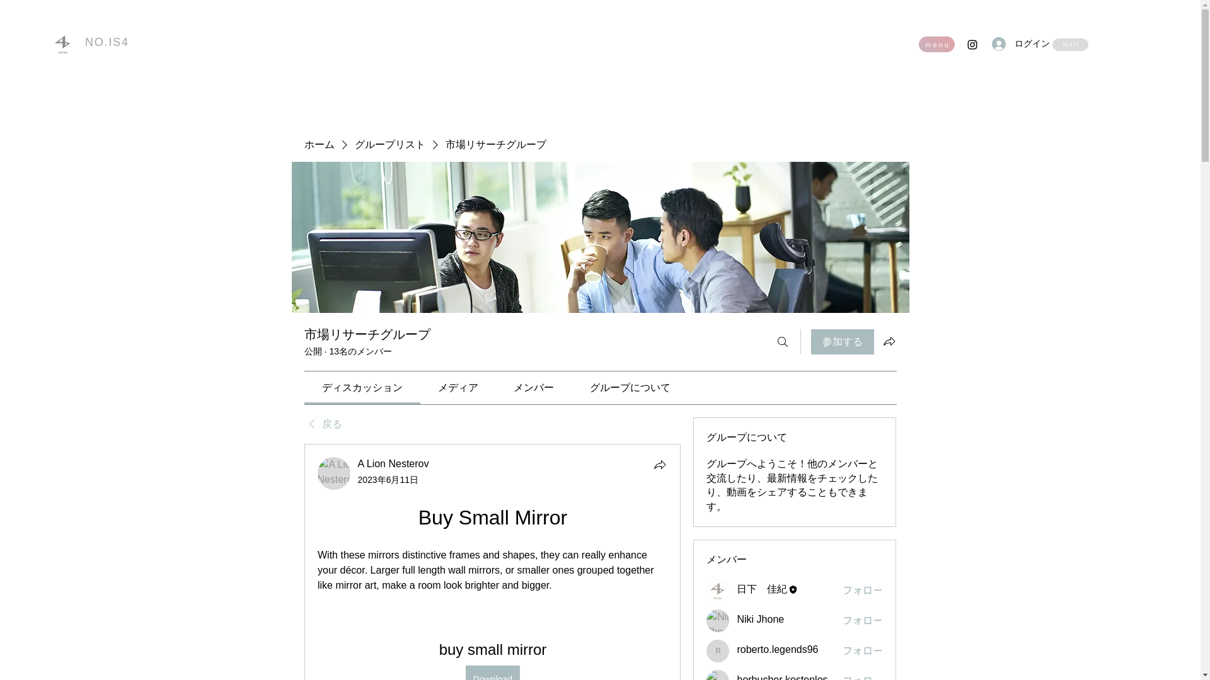  What do you see at coordinates (492, 672) in the screenshot?
I see `Download` at bounding box center [492, 672].